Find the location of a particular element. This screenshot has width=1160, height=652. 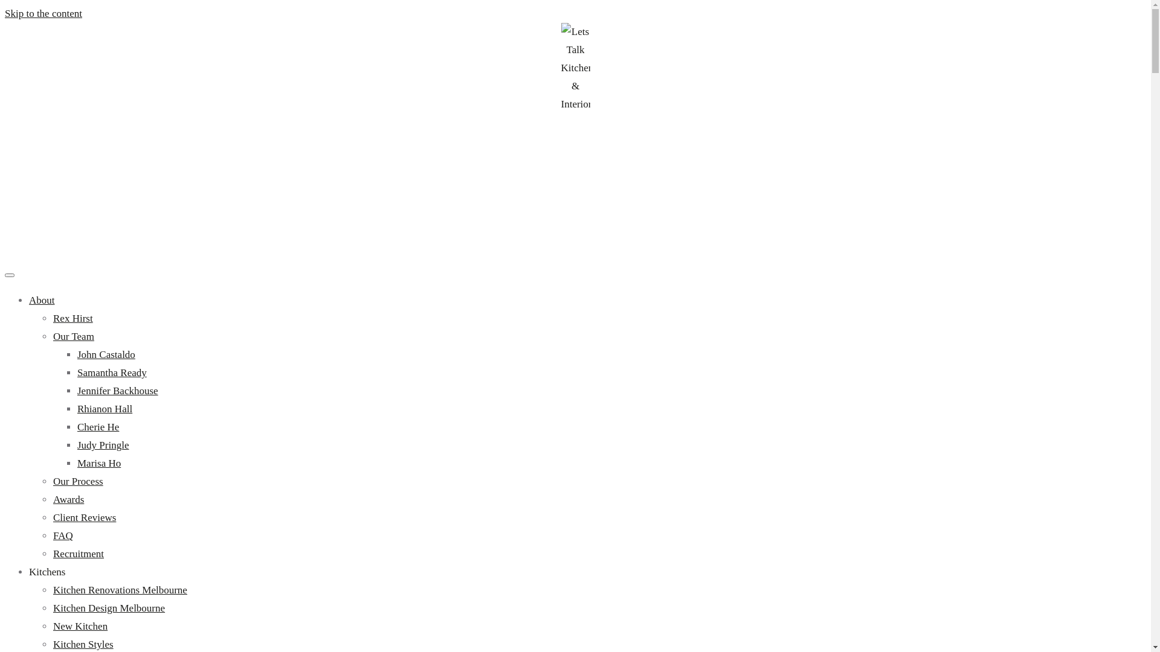

Rhianon Hall is located at coordinates (105, 409).